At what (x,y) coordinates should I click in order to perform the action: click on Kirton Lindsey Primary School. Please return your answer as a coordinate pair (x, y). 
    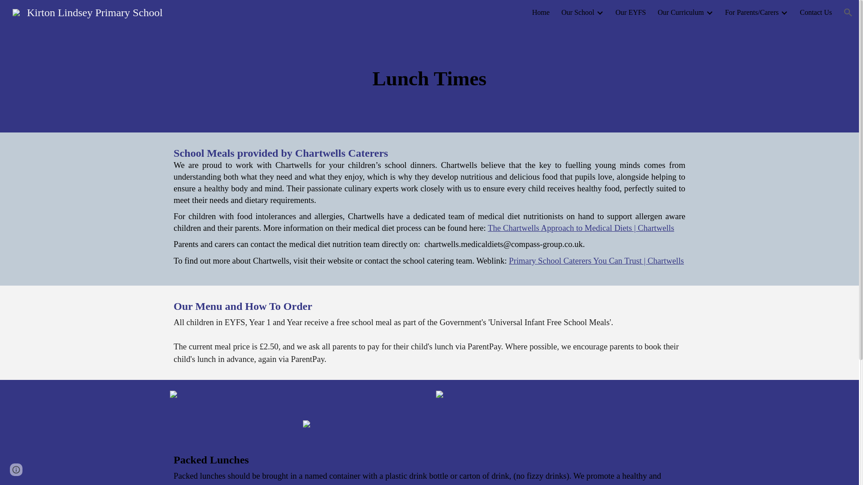
    Looking at the image, I should click on (87, 11).